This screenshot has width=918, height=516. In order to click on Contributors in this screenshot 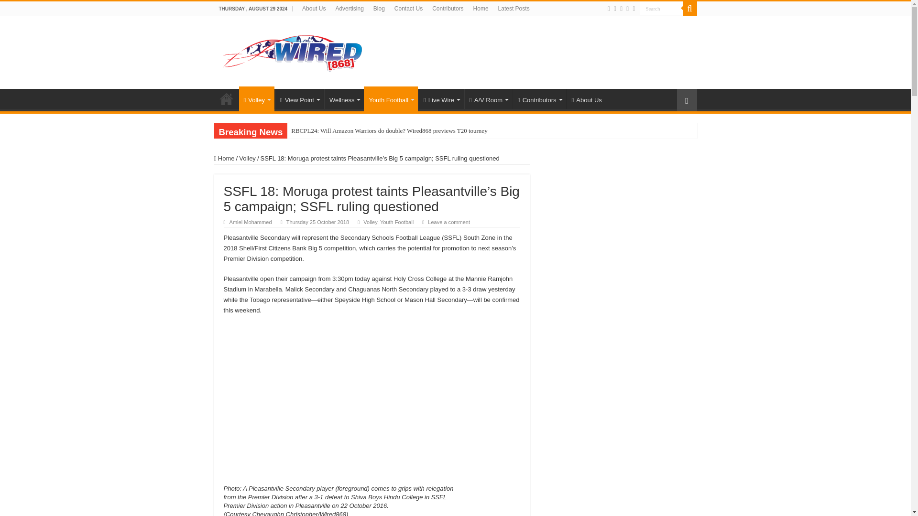, I will do `click(448, 9)`.